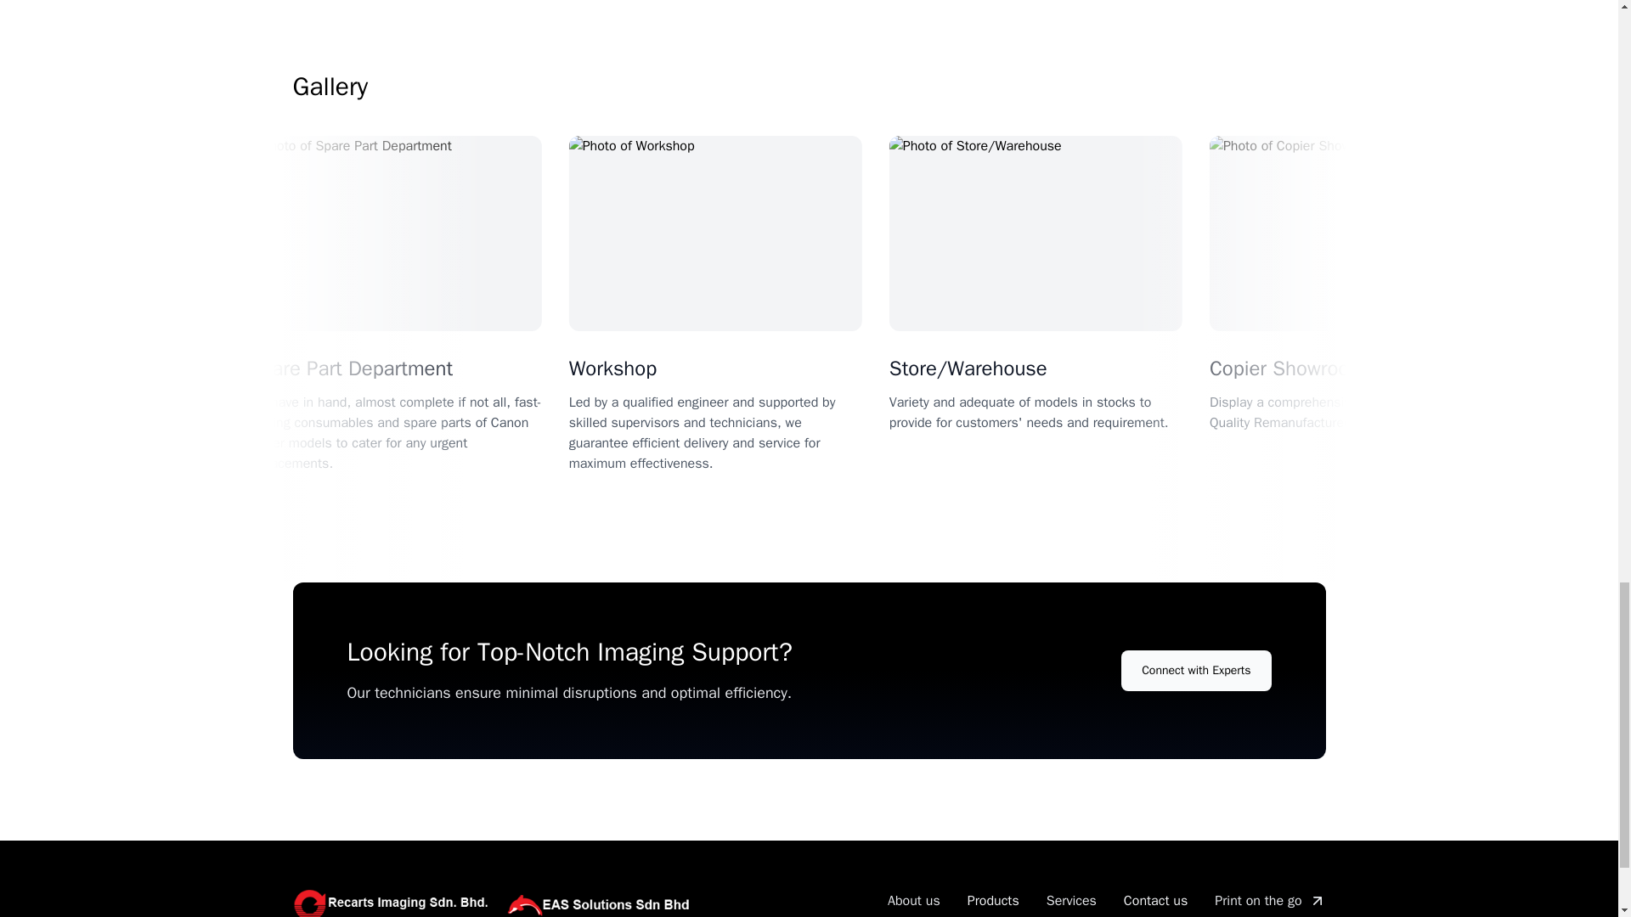 The image size is (1631, 917). What do you see at coordinates (1071, 900) in the screenshot?
I see `Services` at bounding box center [1071, 900].